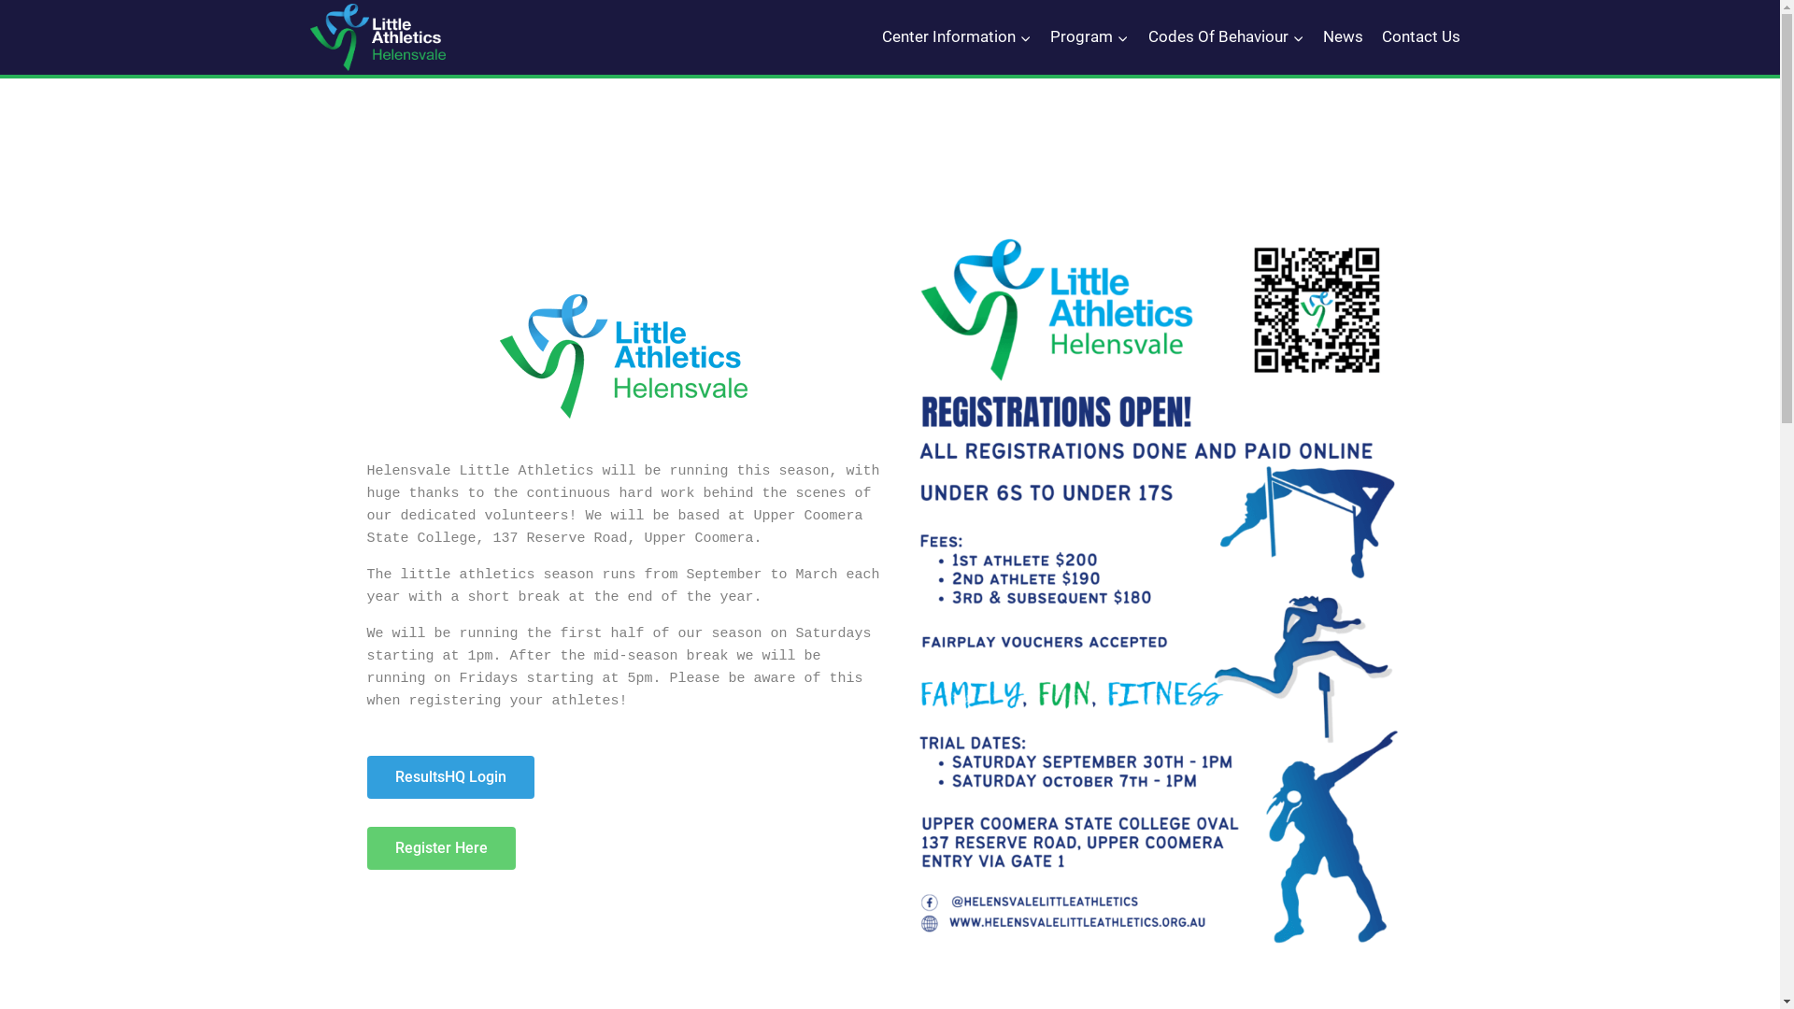  What do you see at coordinates (1226, 37) in the screenshot?
I see `Codes Of Behaviour` at bounding box center [1226, 37].